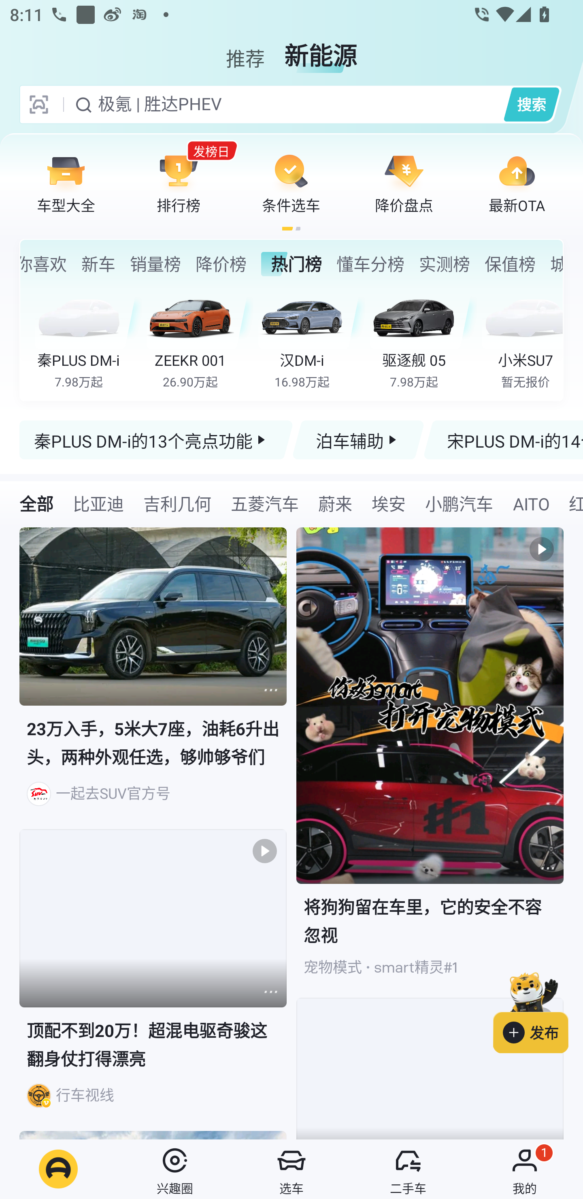 The image size is (583, 1199). Describe the element at coordinates (155, 264) in the screenshot. I see `销量榜` at that location.